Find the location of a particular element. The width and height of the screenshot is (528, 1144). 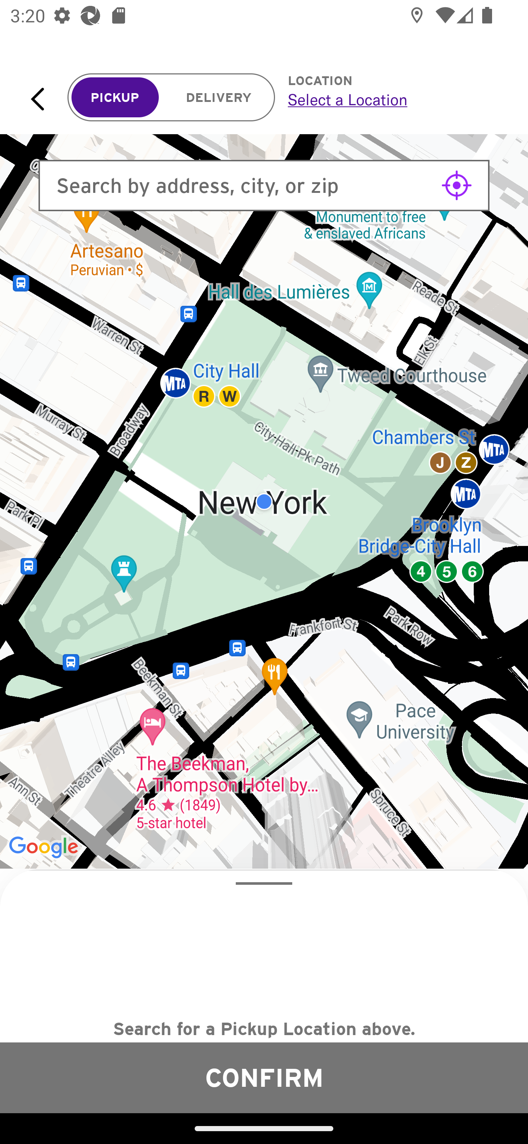

Search by address, city, or zip is located at coordinates (264, 186).